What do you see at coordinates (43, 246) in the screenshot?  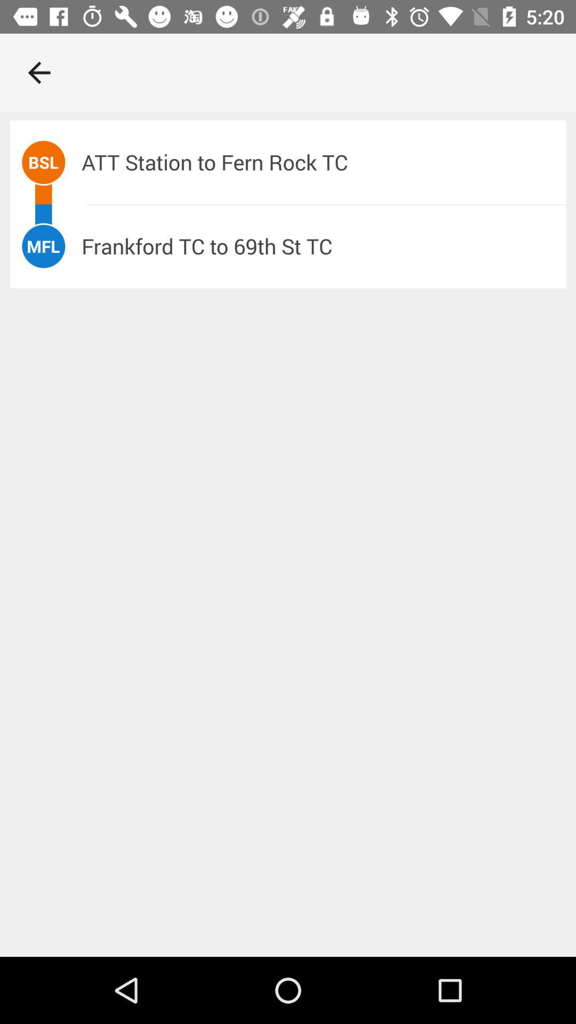 I see `select mfl` at bounding box center [43, 246].